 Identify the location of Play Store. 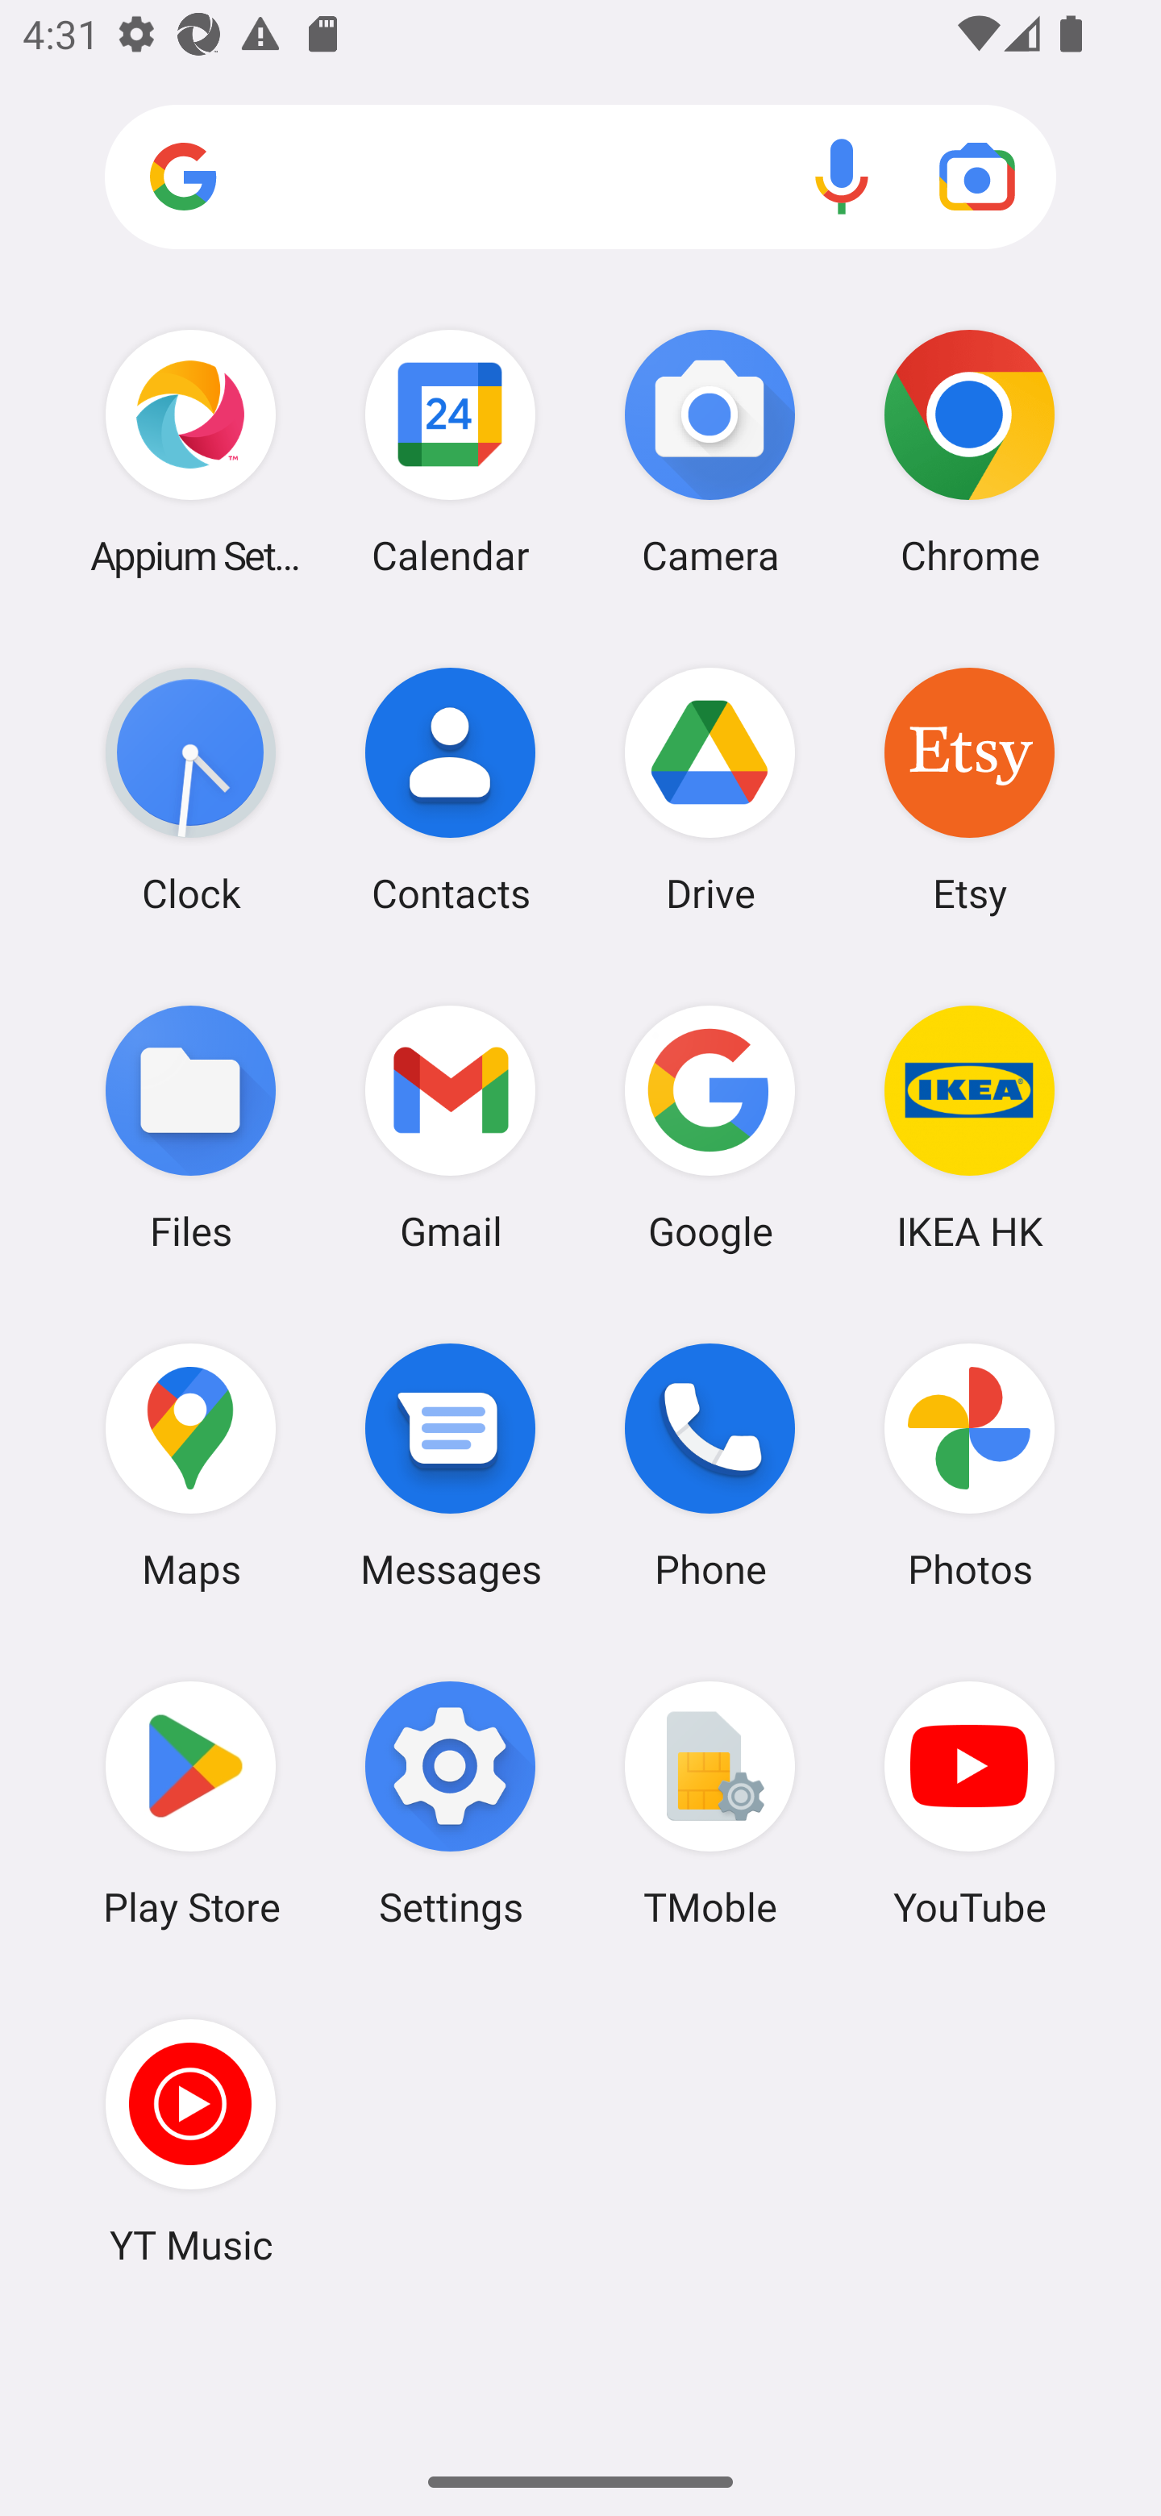
(190, 1804).